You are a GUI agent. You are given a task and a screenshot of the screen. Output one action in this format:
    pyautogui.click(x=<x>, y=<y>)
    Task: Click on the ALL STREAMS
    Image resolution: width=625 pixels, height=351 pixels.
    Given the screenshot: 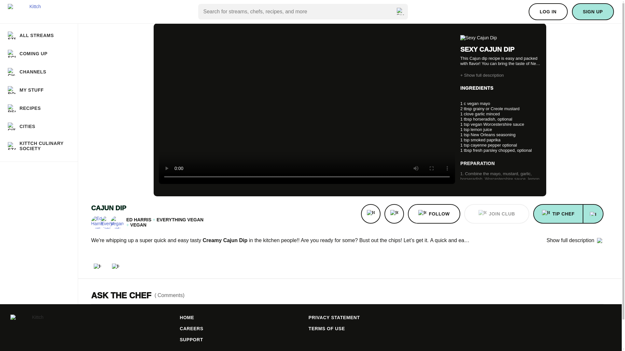 What is the action you would take?
    pyautogui.click(x=39, y=35)
    